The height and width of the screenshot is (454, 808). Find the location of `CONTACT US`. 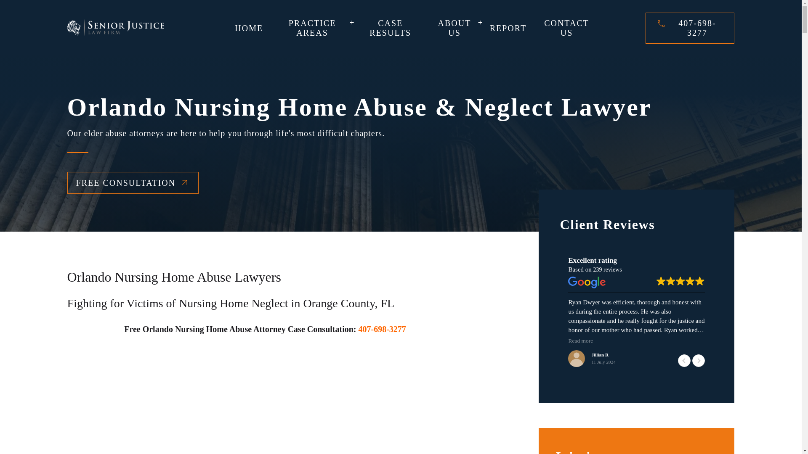

CONTACT US is located at coordinates (566, 28).